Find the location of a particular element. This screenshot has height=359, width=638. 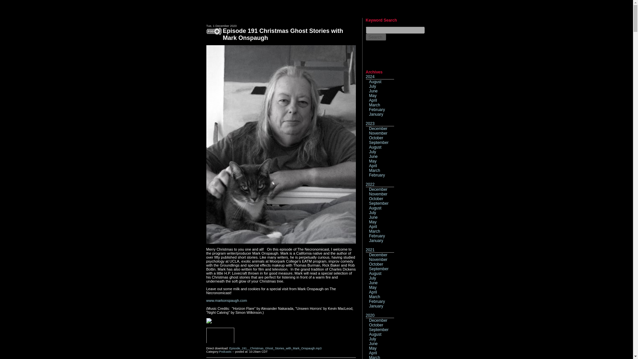

www.markonspaugh.com is located at coordinates (227, 300).